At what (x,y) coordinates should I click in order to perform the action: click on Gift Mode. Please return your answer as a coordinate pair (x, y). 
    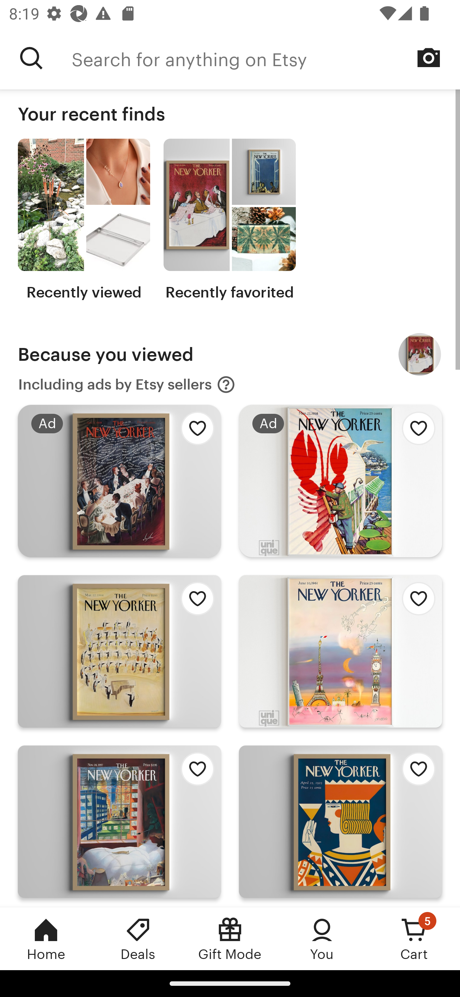
    Looking at the image, I should click on (230, 939).